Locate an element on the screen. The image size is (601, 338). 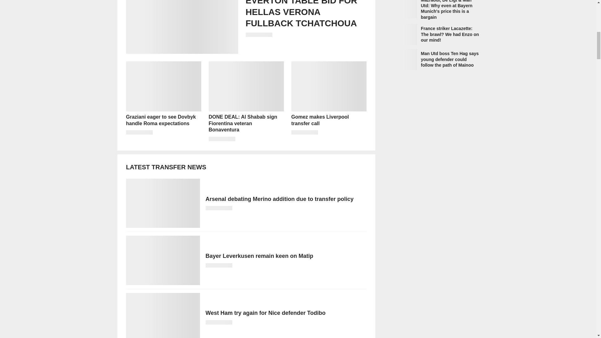
Gomez makes Liverpool transfer call is located at coordinates (328, 101).